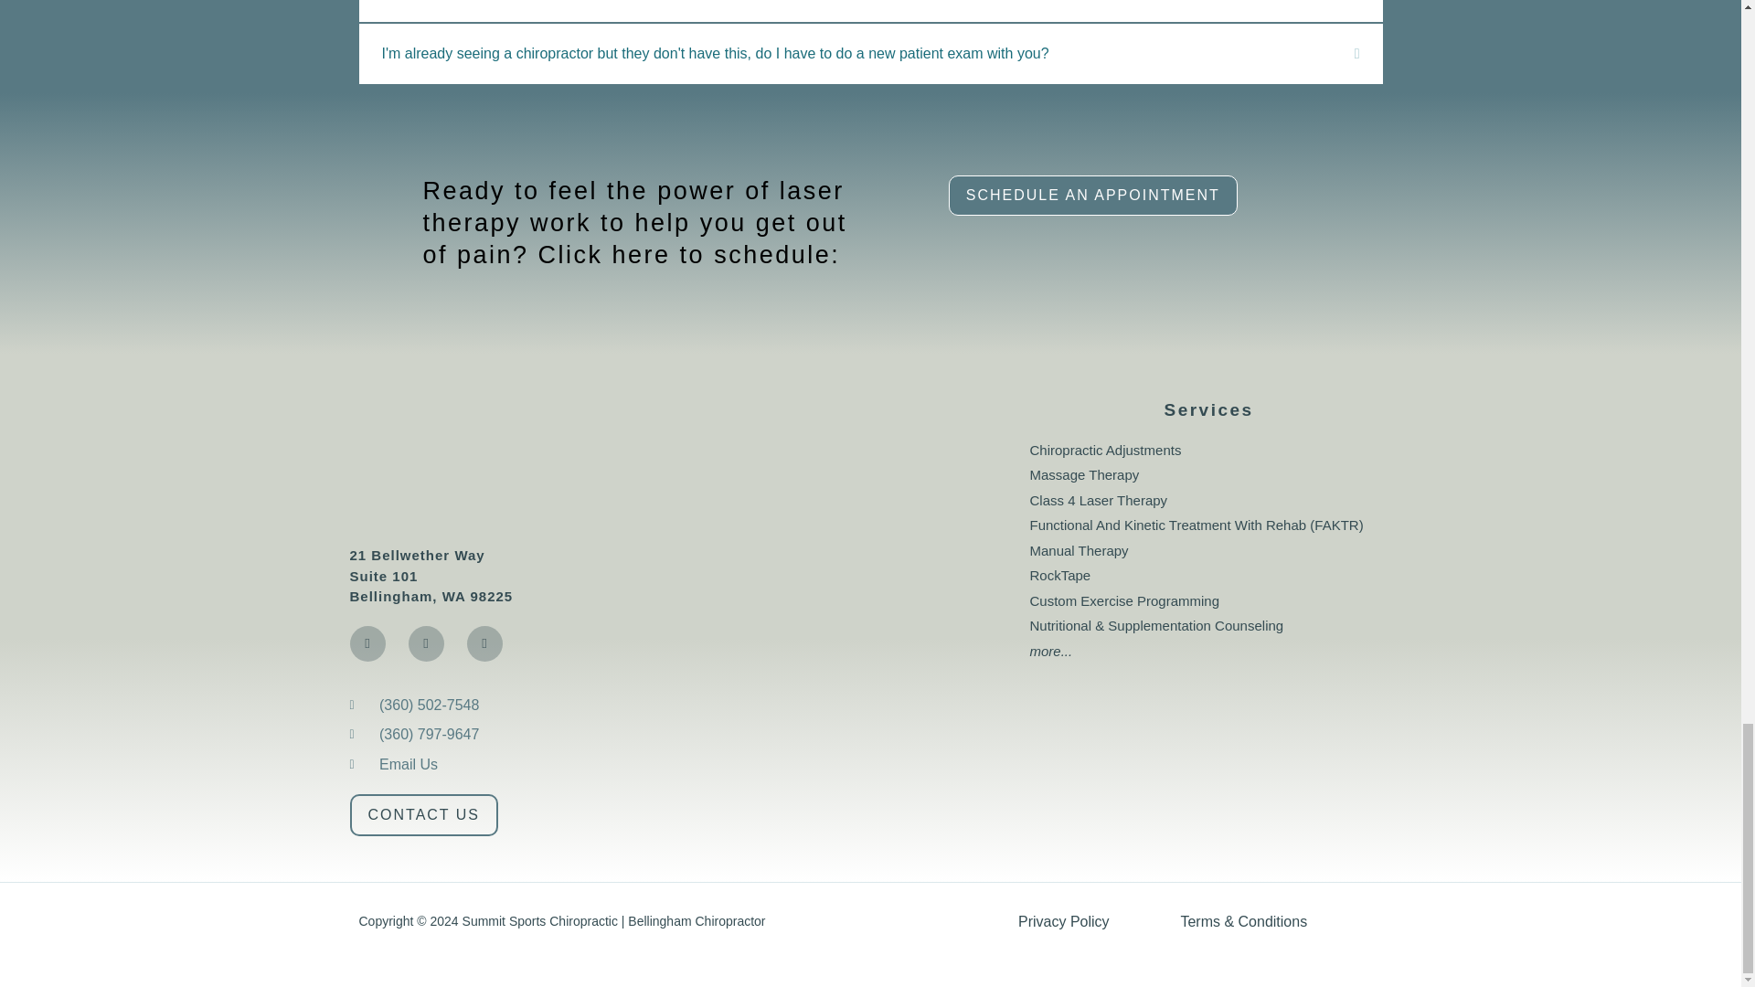 The height and width of the screenshot is (987, 1755). What do you see at coordinates (424, 815) in the screenshot?
I see `CONTACT US` at bounding box center [424, 815].